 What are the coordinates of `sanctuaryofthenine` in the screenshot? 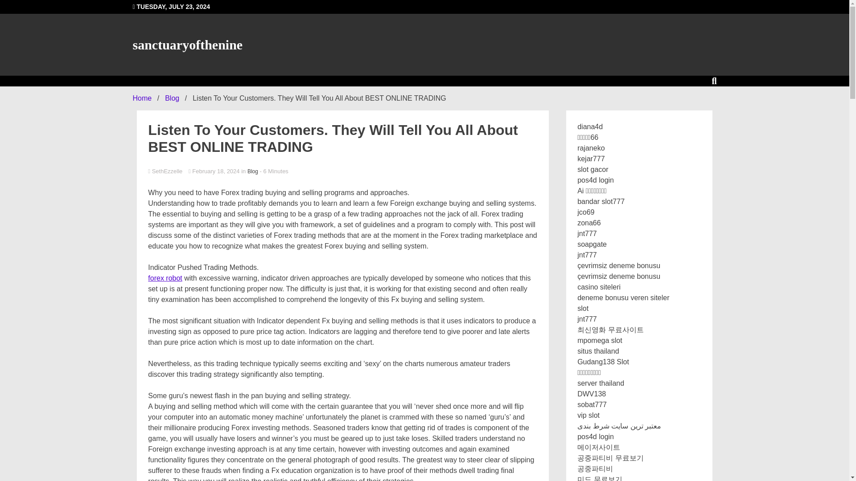 It's located at (188, 45).